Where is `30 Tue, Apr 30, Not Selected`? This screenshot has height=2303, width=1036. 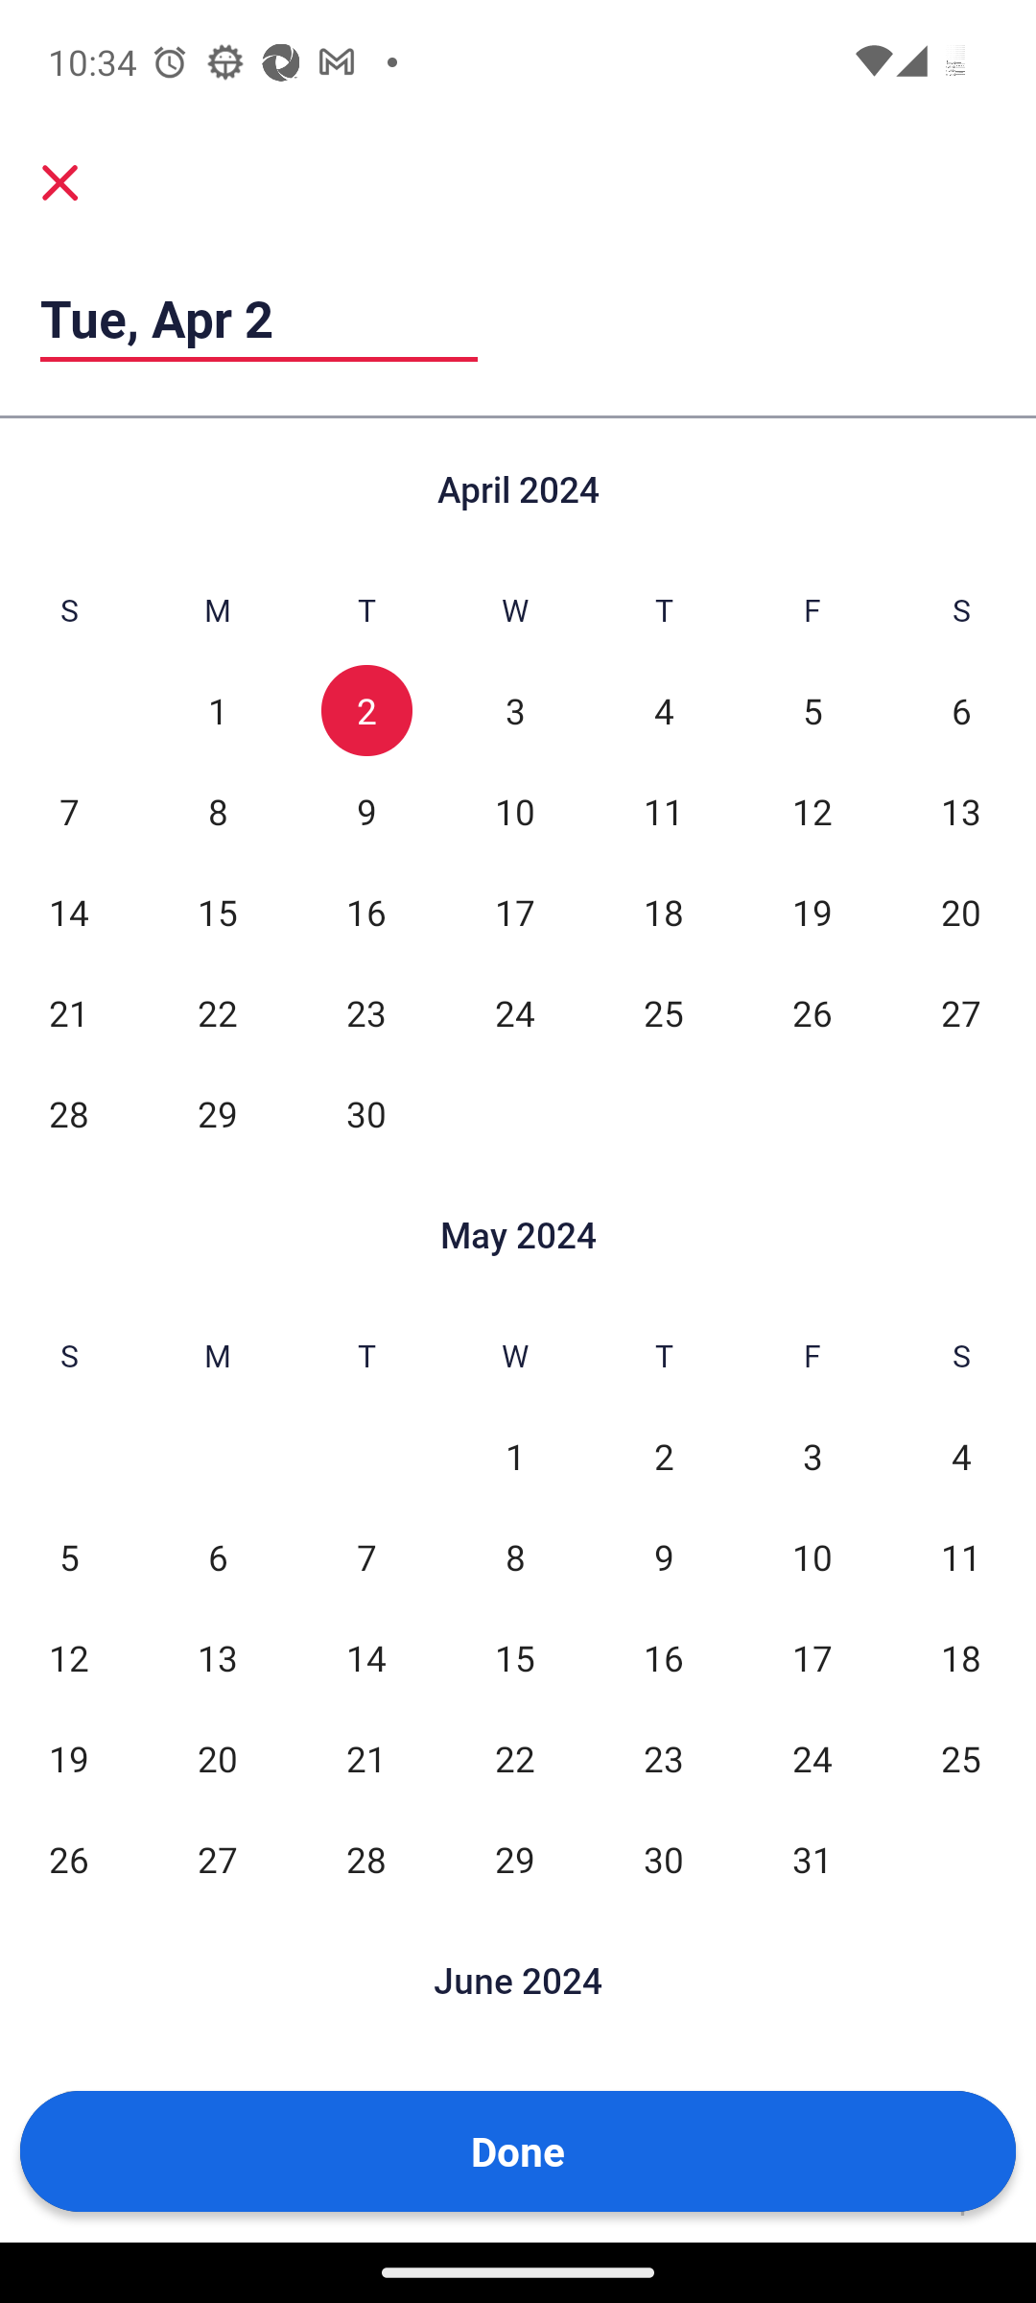 30 Tue, Apr 30, Not Selected is located at coordinates (366, 1113).